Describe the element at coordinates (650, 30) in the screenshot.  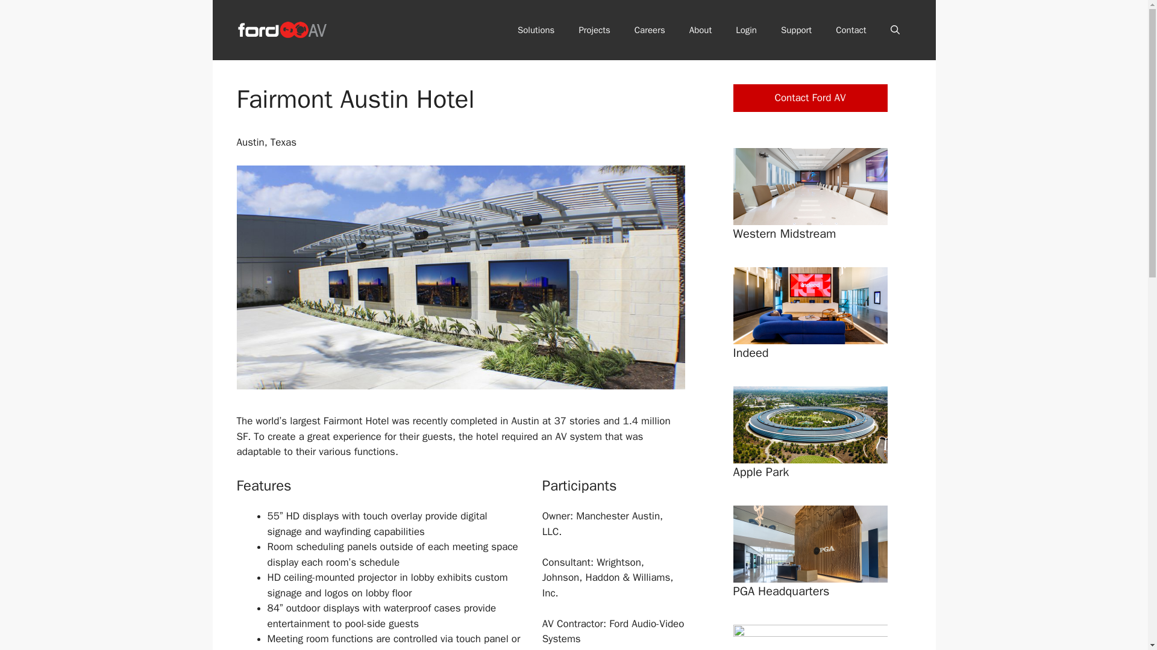
I see `Careers` at that location.